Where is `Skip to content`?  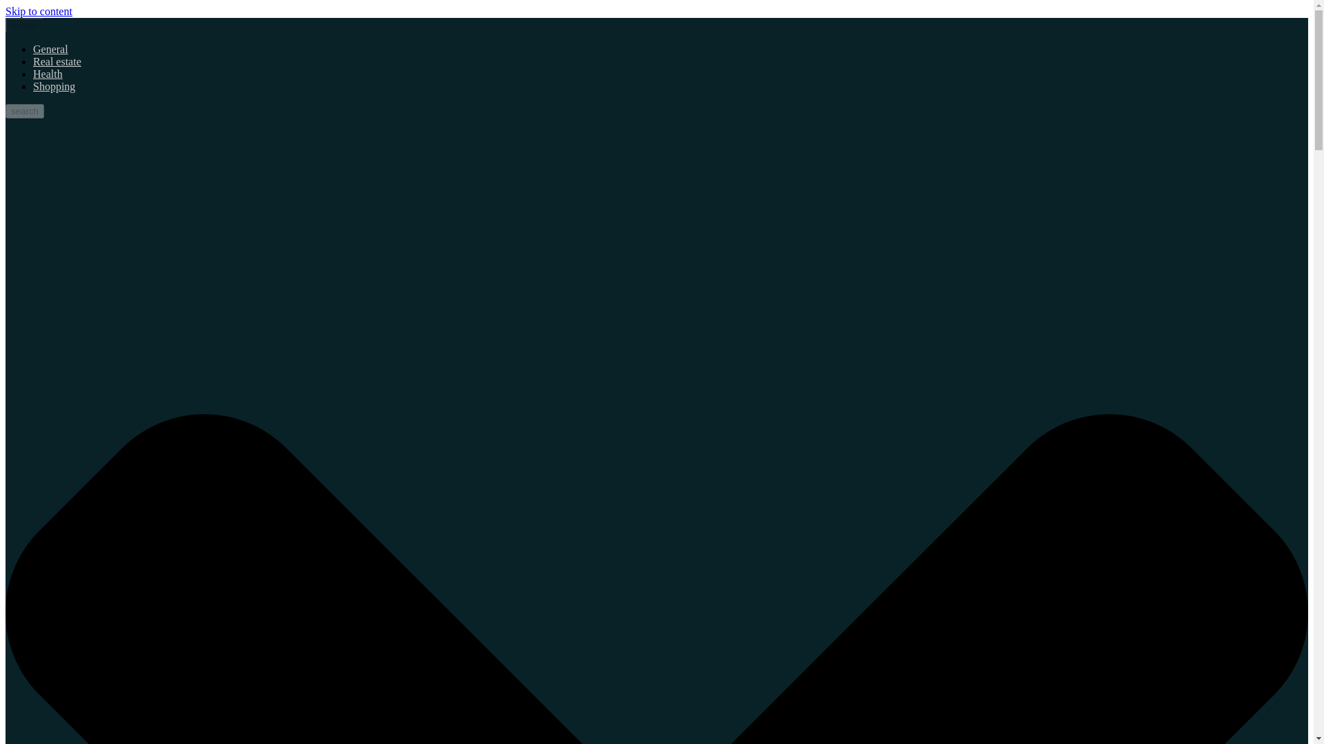 Skip to content is located at coordinates (39, 11).